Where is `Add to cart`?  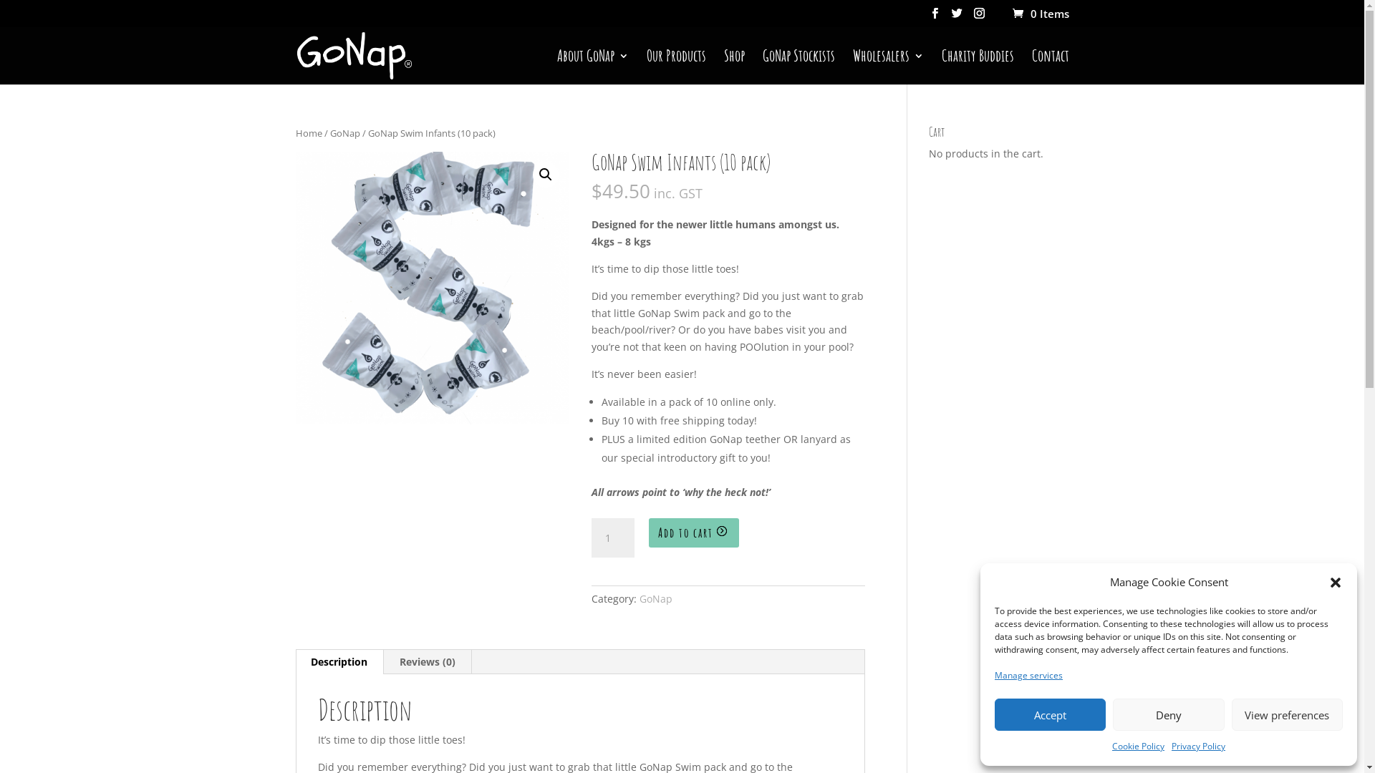 Add to cart is located at coordinates (694, 533).